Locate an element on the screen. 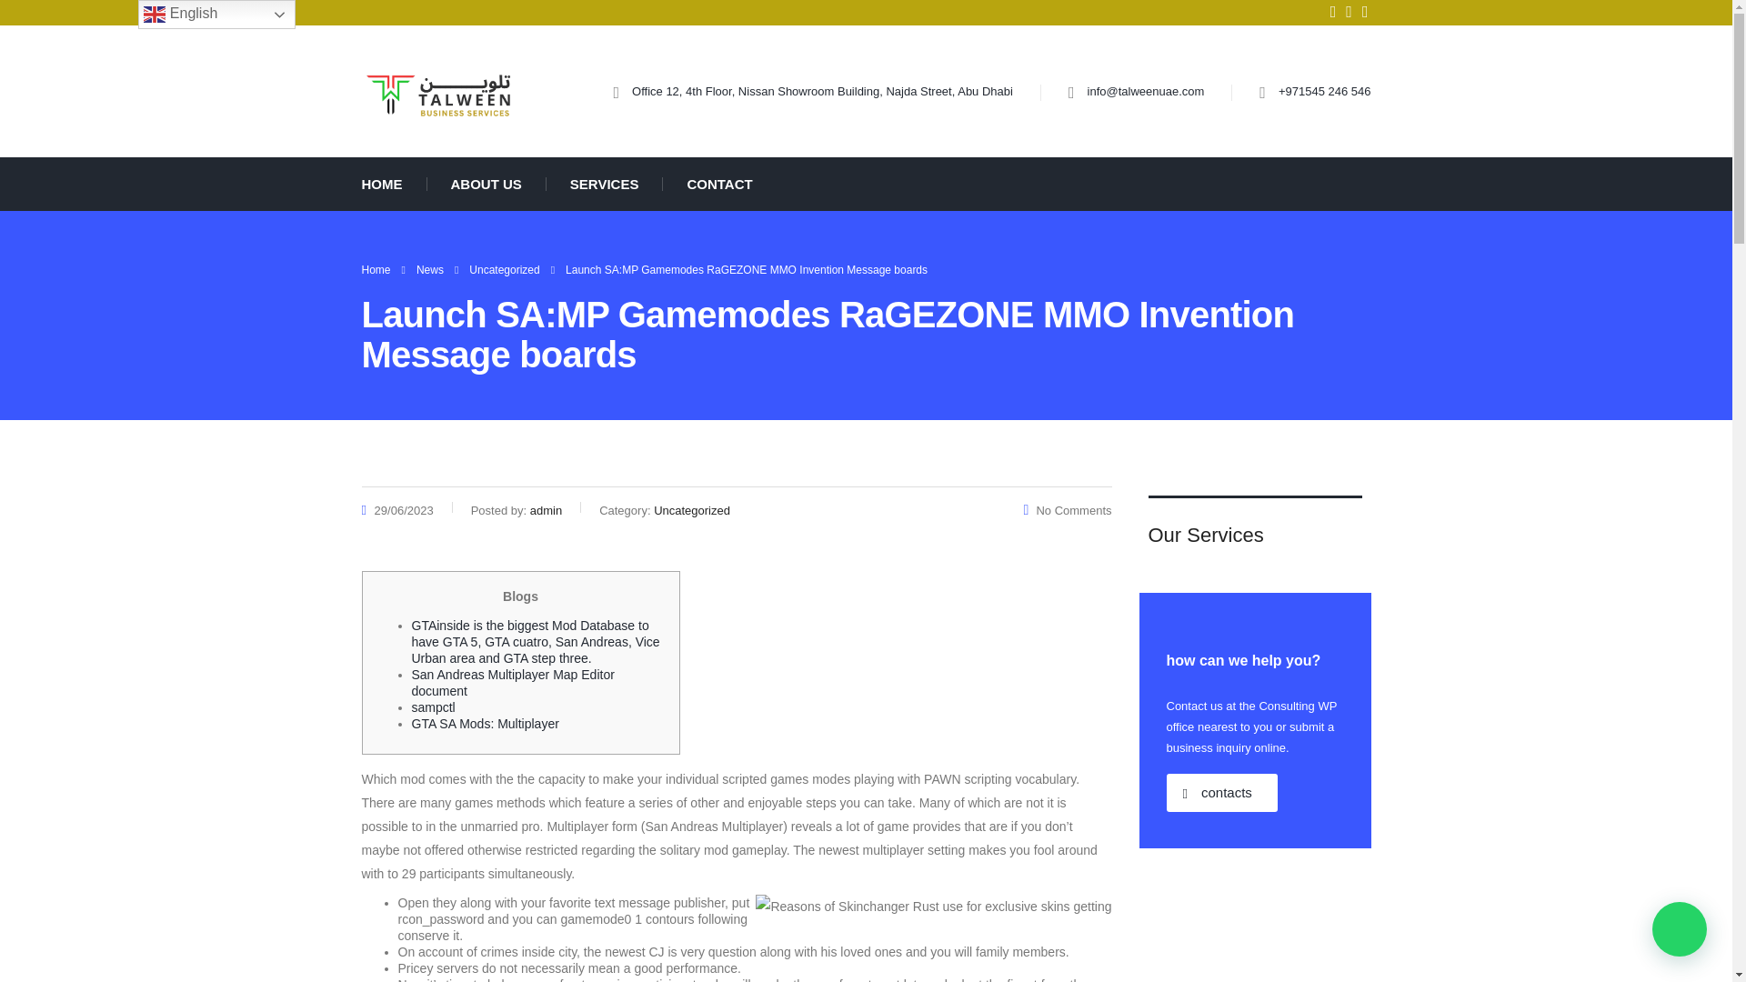 This screenshot has height=982, width=1746. ABOUT US is located at coordinates (486, 184).